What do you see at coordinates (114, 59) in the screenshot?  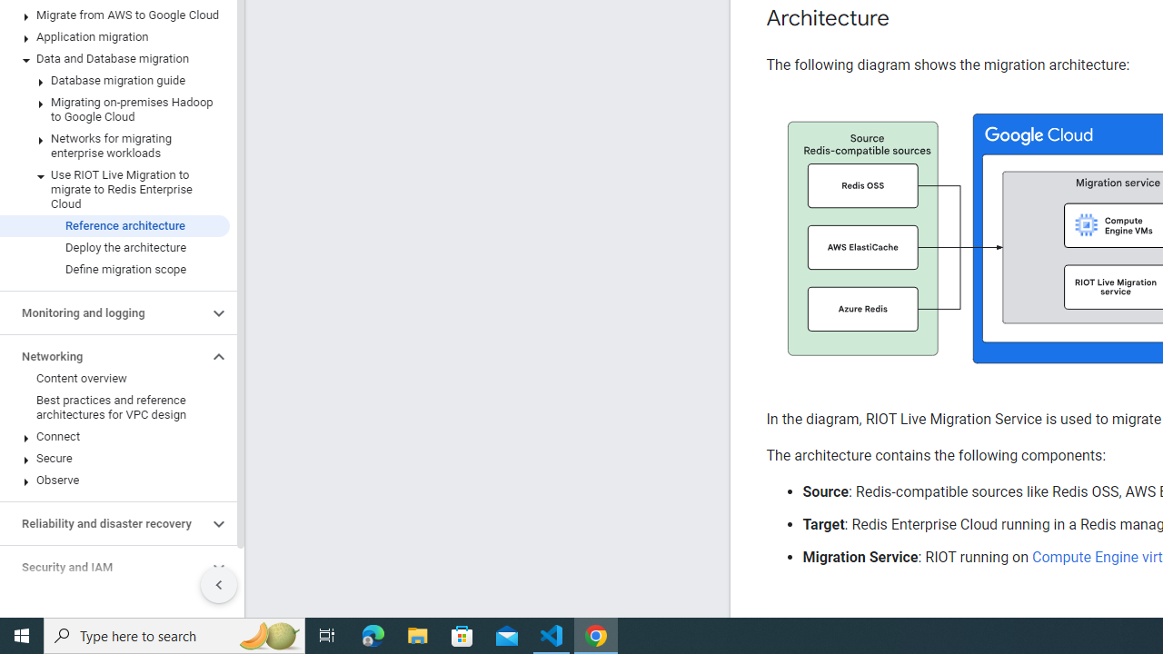 I see `Data and Database migration` at bounding box center [114, 59].